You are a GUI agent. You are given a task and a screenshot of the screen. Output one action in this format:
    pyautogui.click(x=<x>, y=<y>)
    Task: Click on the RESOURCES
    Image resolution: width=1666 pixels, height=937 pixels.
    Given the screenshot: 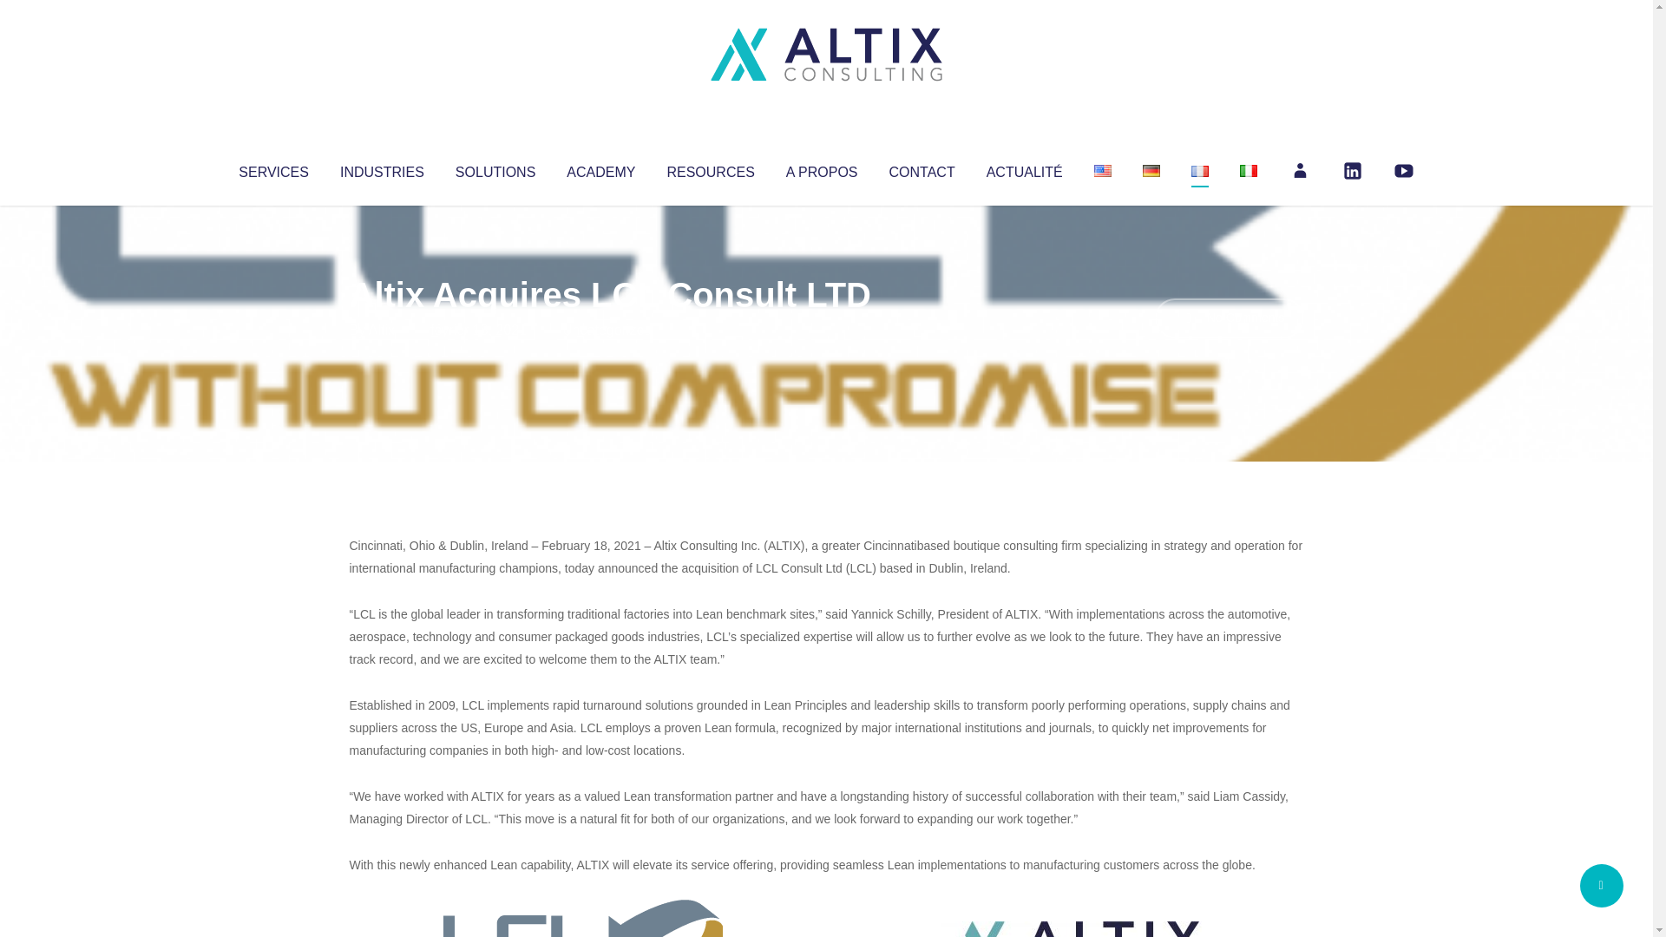 What is the action you would take?
    pyautogui.click(x=710, y=168)
    